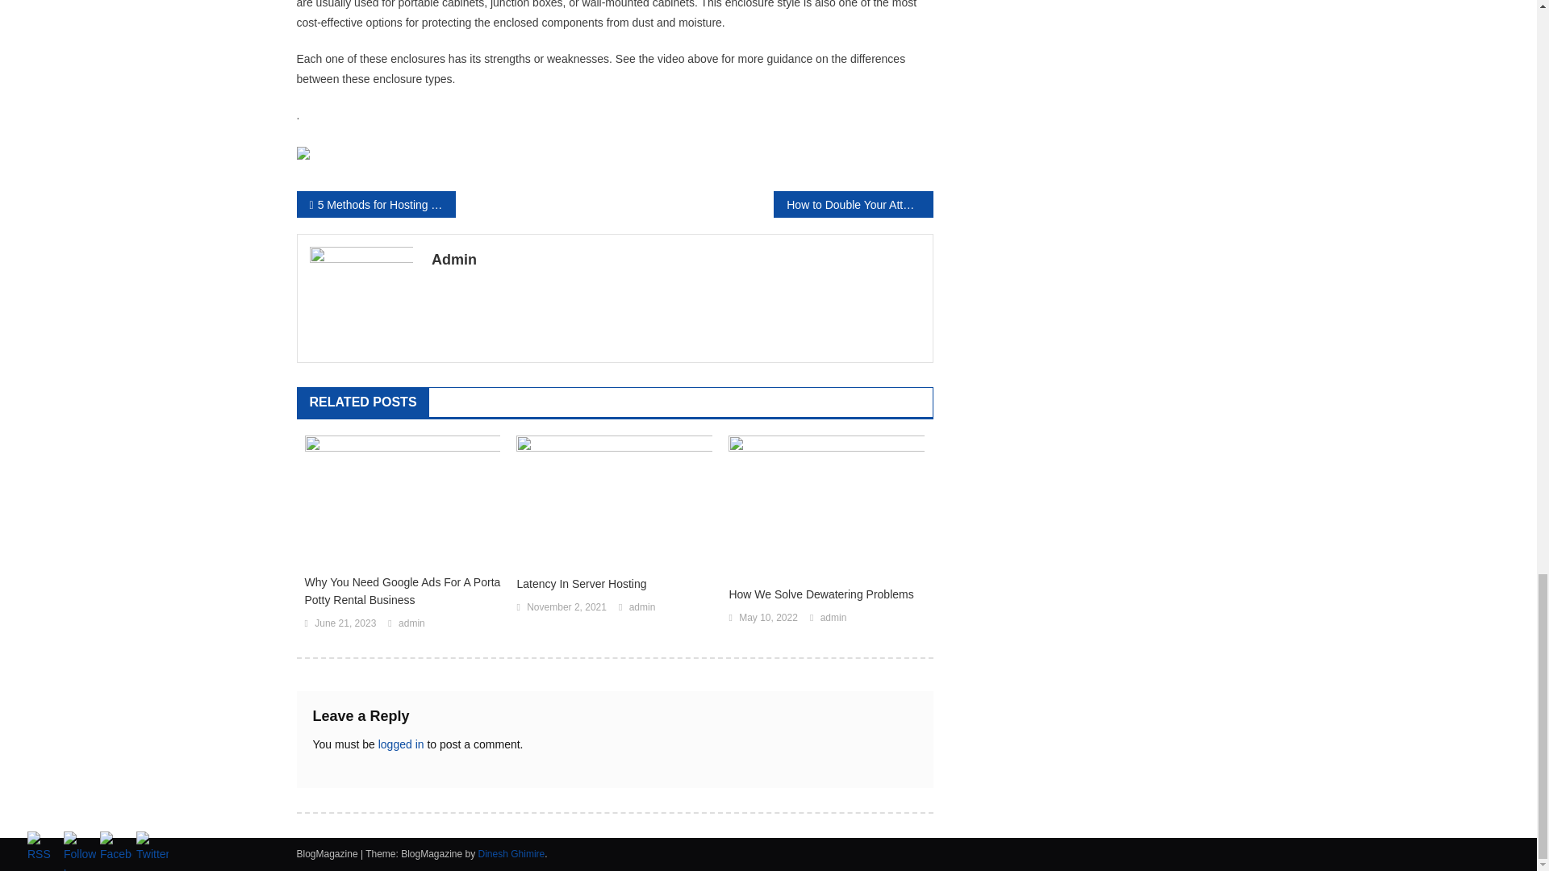 Image resolution: width=1549 pixels, height=871 pixels. Describe the element at coordinates (152, 848) in the screenshot. I see `Twitter` at that location.